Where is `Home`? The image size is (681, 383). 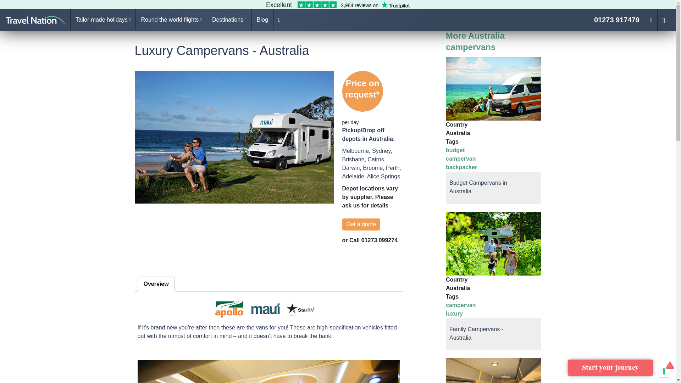
Home is located at coordinates (35, 20).